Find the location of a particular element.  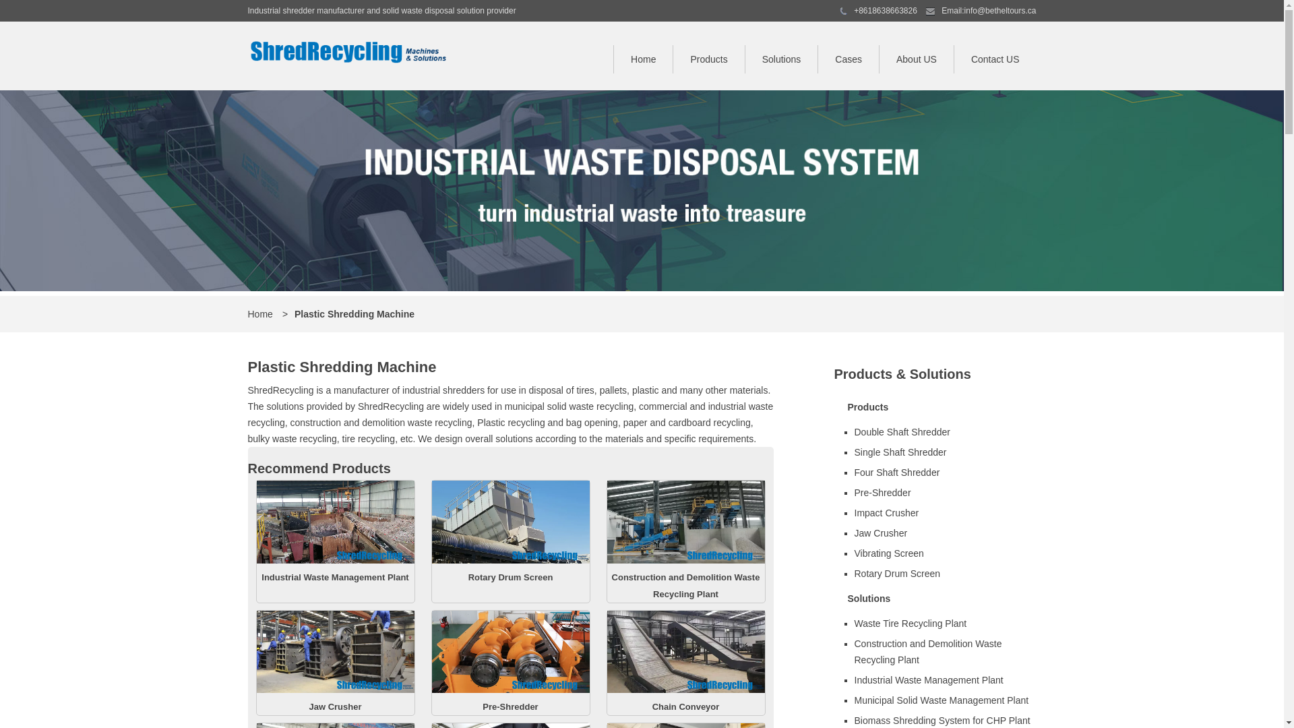

Rotary Drum Screen is located at coordinates (944, 574).